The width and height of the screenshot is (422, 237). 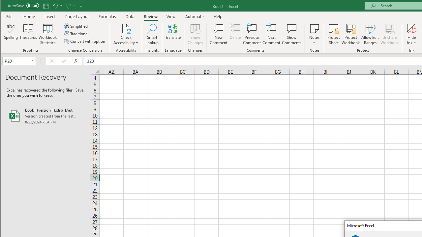 I want to click on New Comment, so click(x=218, y=34).